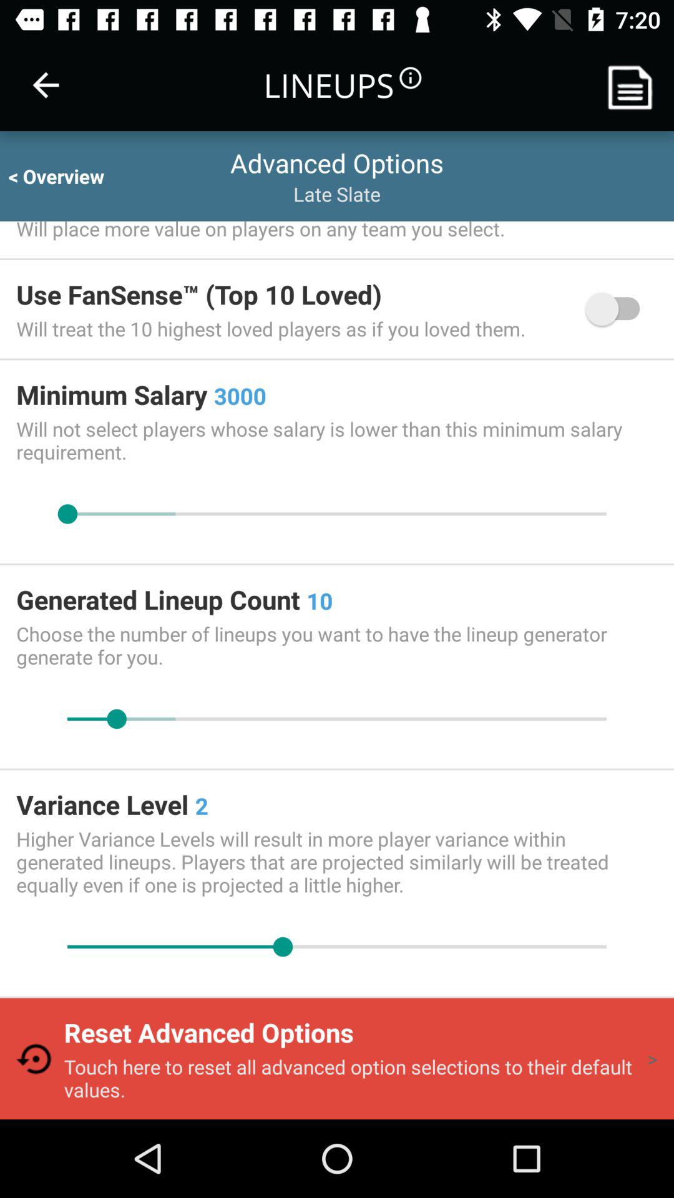  I want to click on adjust variance level, so click(337, 947).